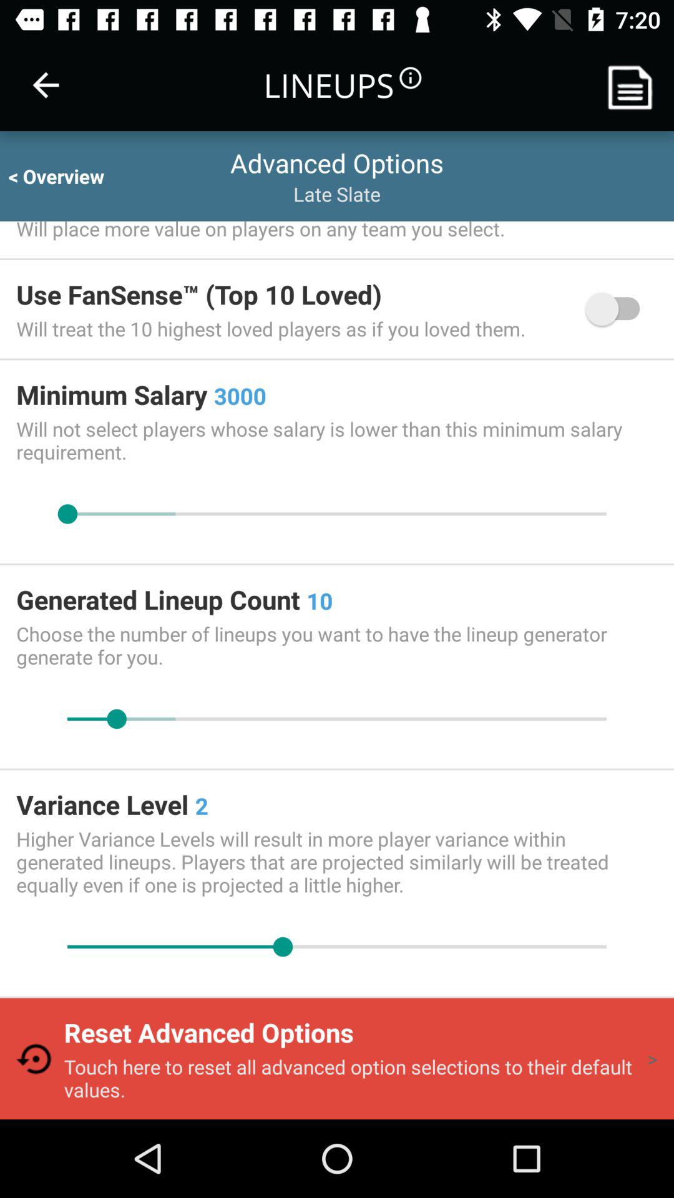  I want to click on adjust variance level, so click(337, 947).